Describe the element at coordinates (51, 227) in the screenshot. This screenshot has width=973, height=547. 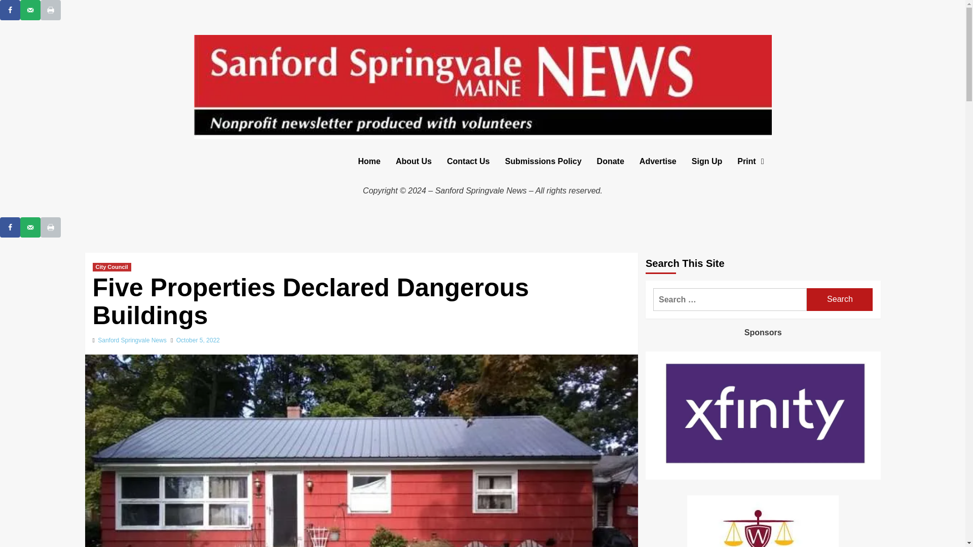
I see `Print this webpage` at that location.